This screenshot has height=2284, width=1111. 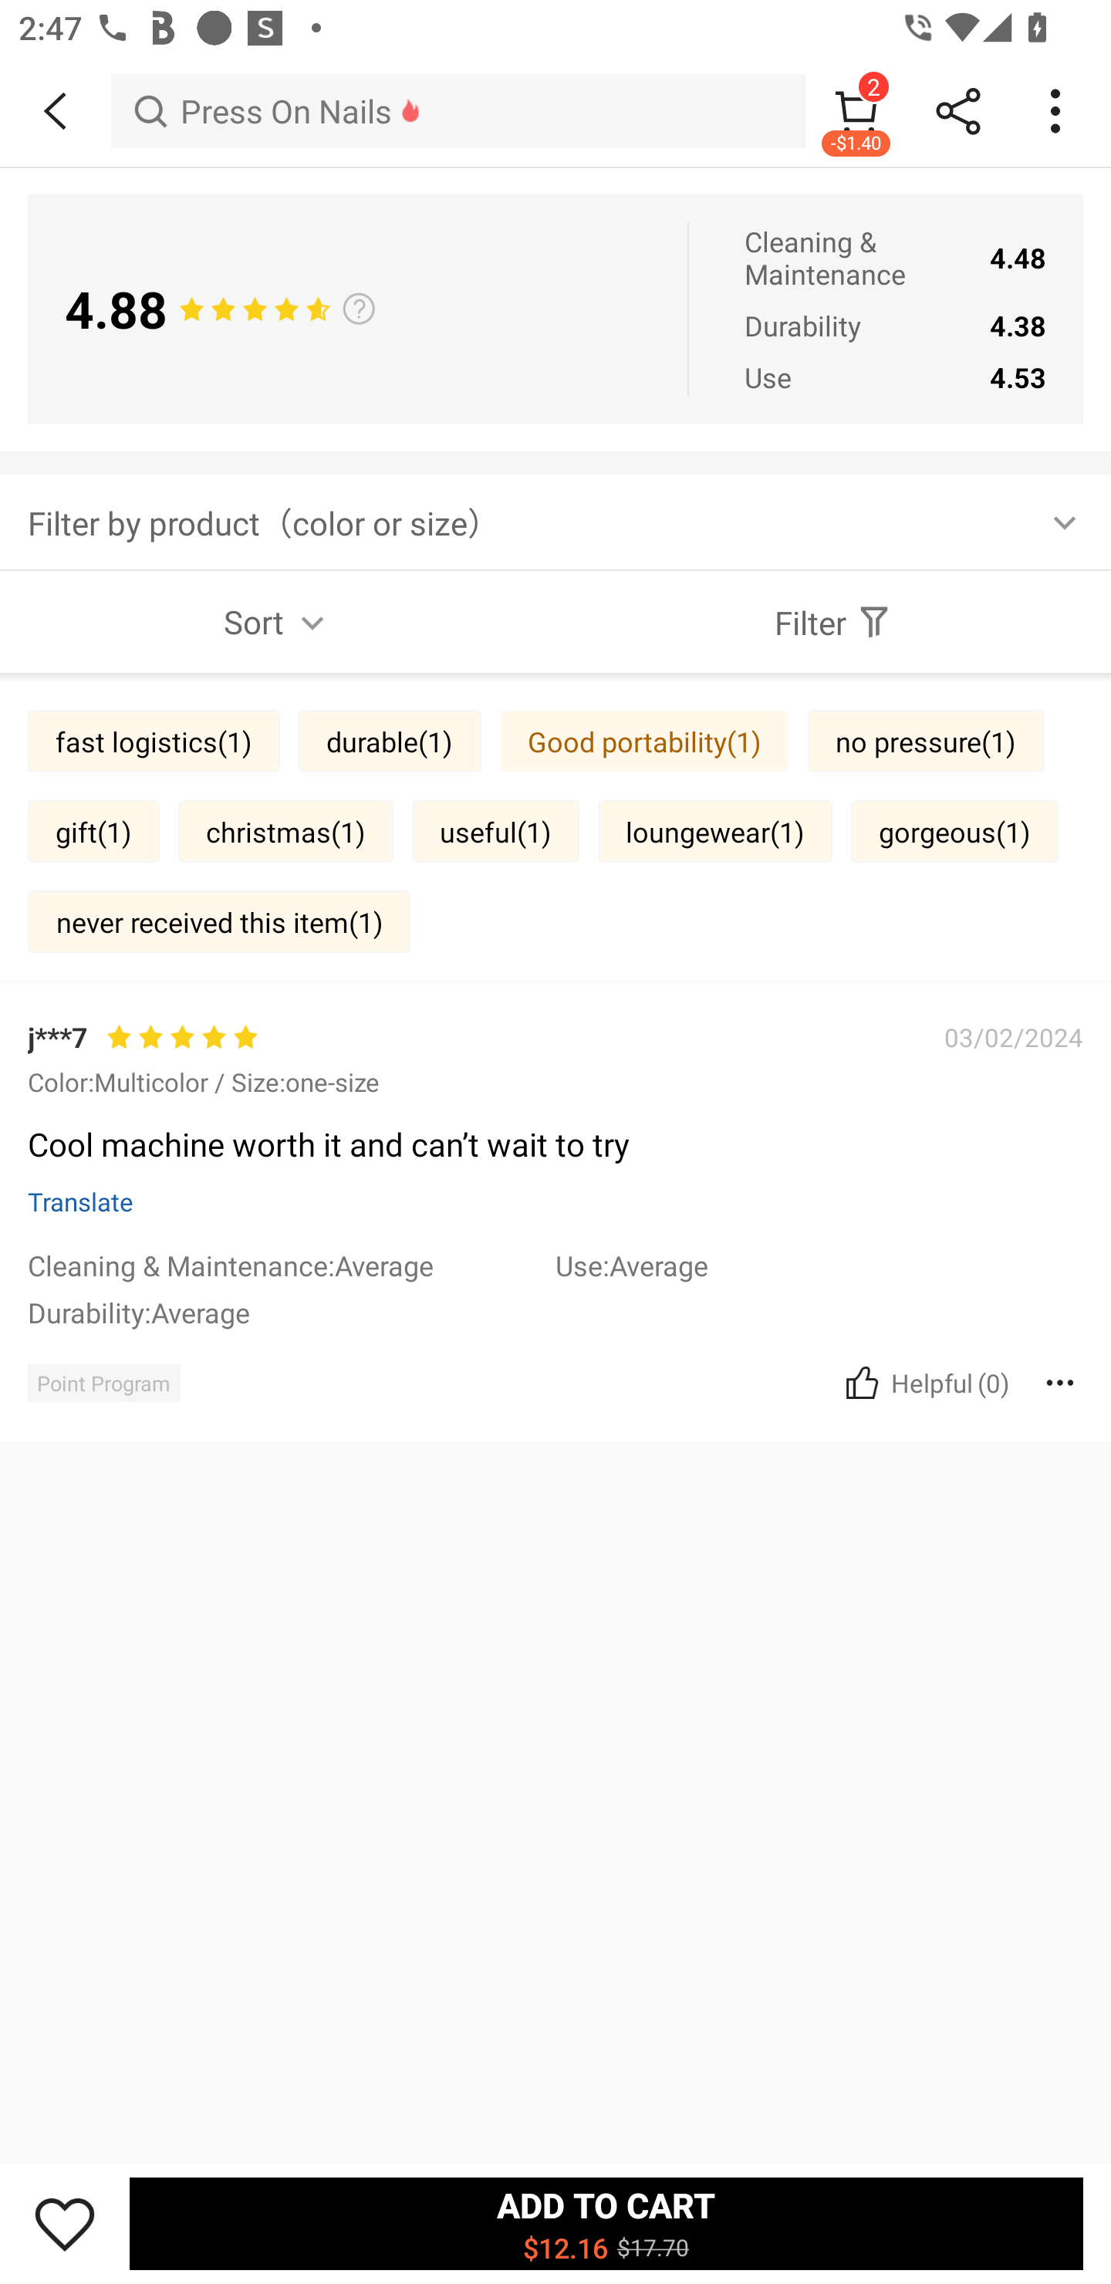 What do you see at coordinates (292, 1265) in the screenshot?
I see `Cleaning & Maintenance:Average` at bounding box center [292, 1265].